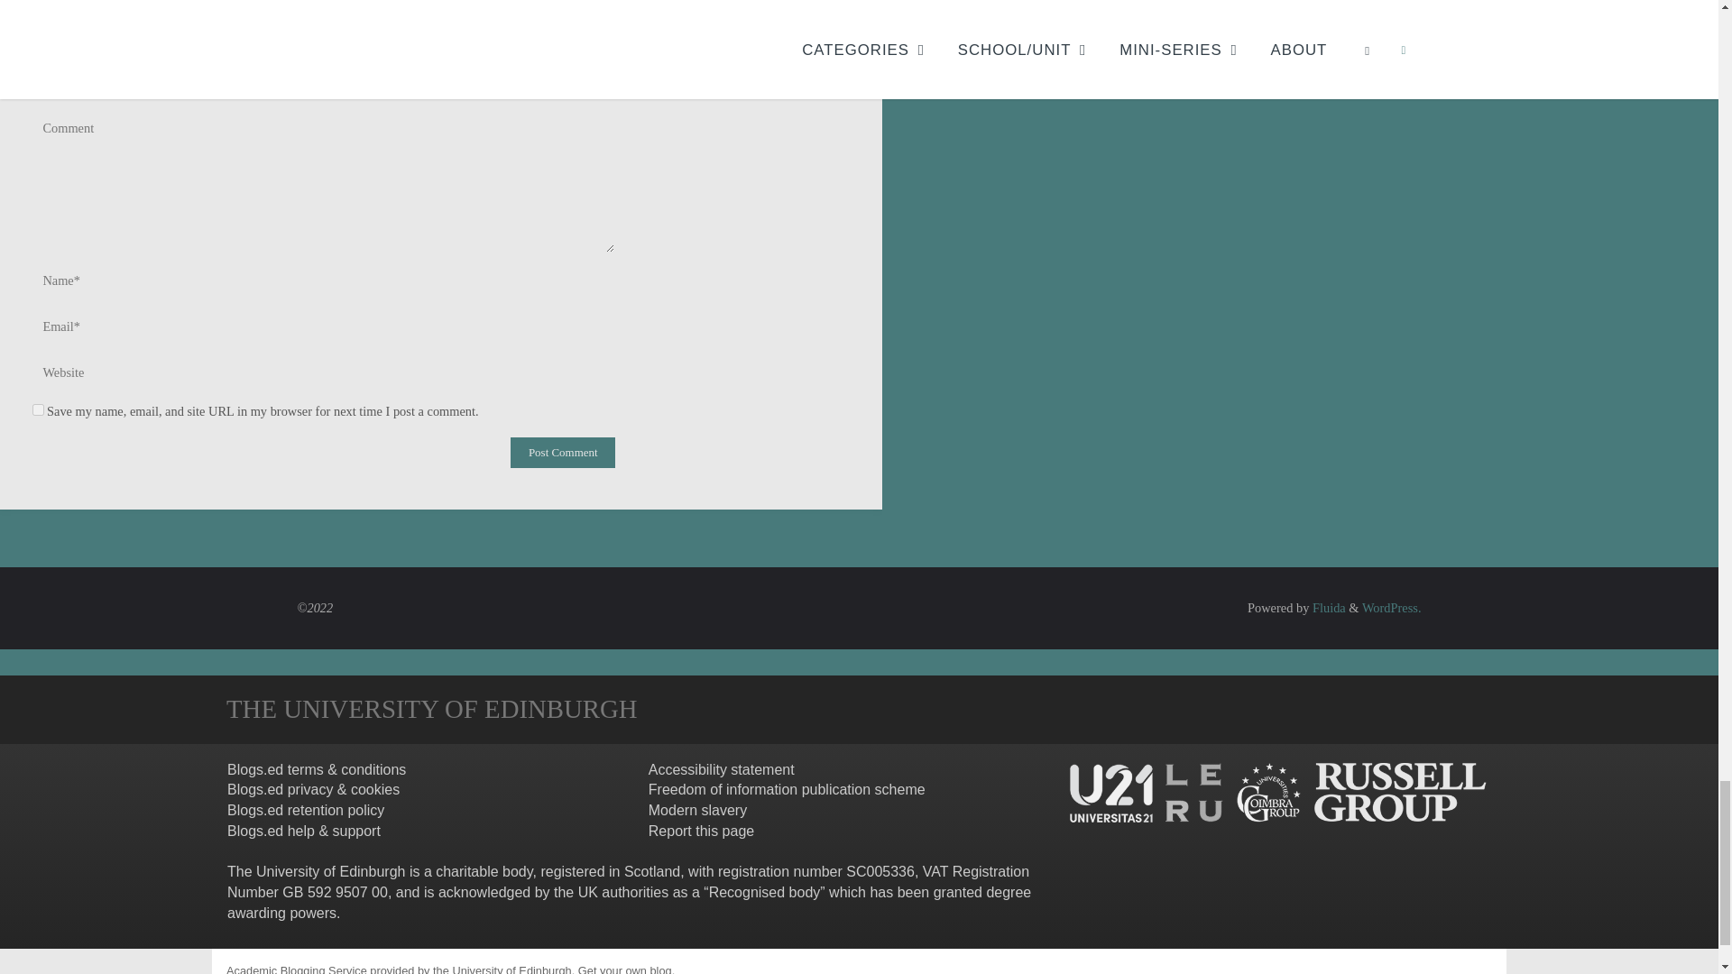 This screenshot has height=974, width=1732. What do you see at coordinates (38, 409) in the screenshot?
I see `yes` at bounding box center [38, 409].